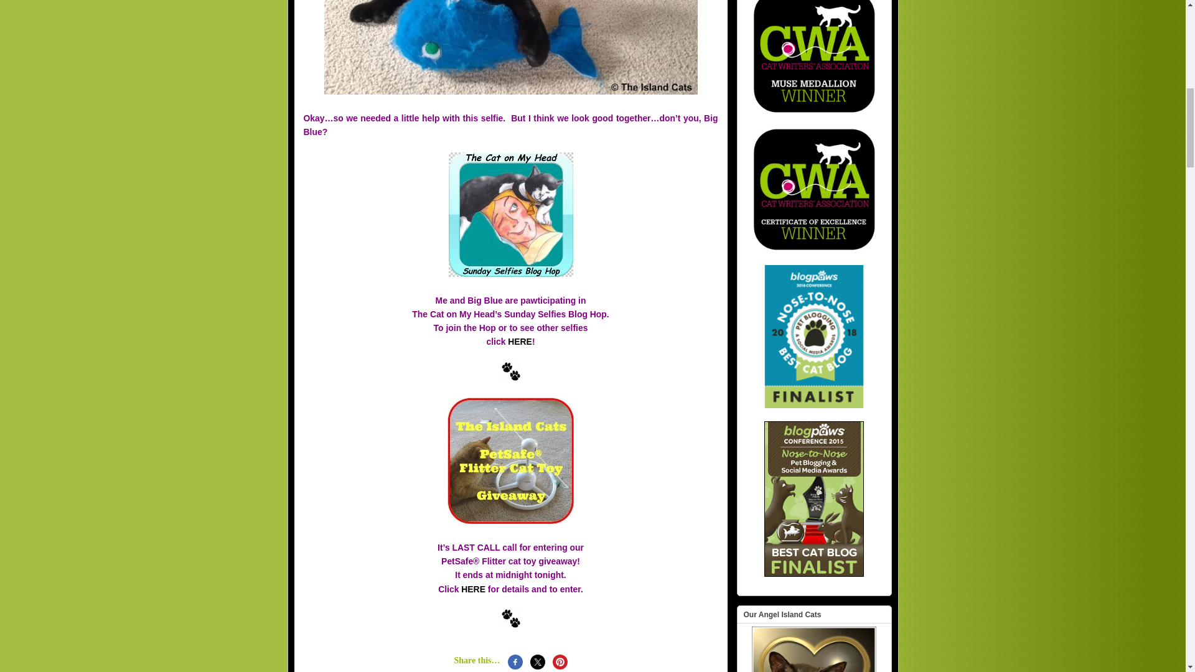 The height and width of the screenshot is (672, 1195). Describe the element at coordinates (473, 589) in the screenshot. I see `HERE` at that location.